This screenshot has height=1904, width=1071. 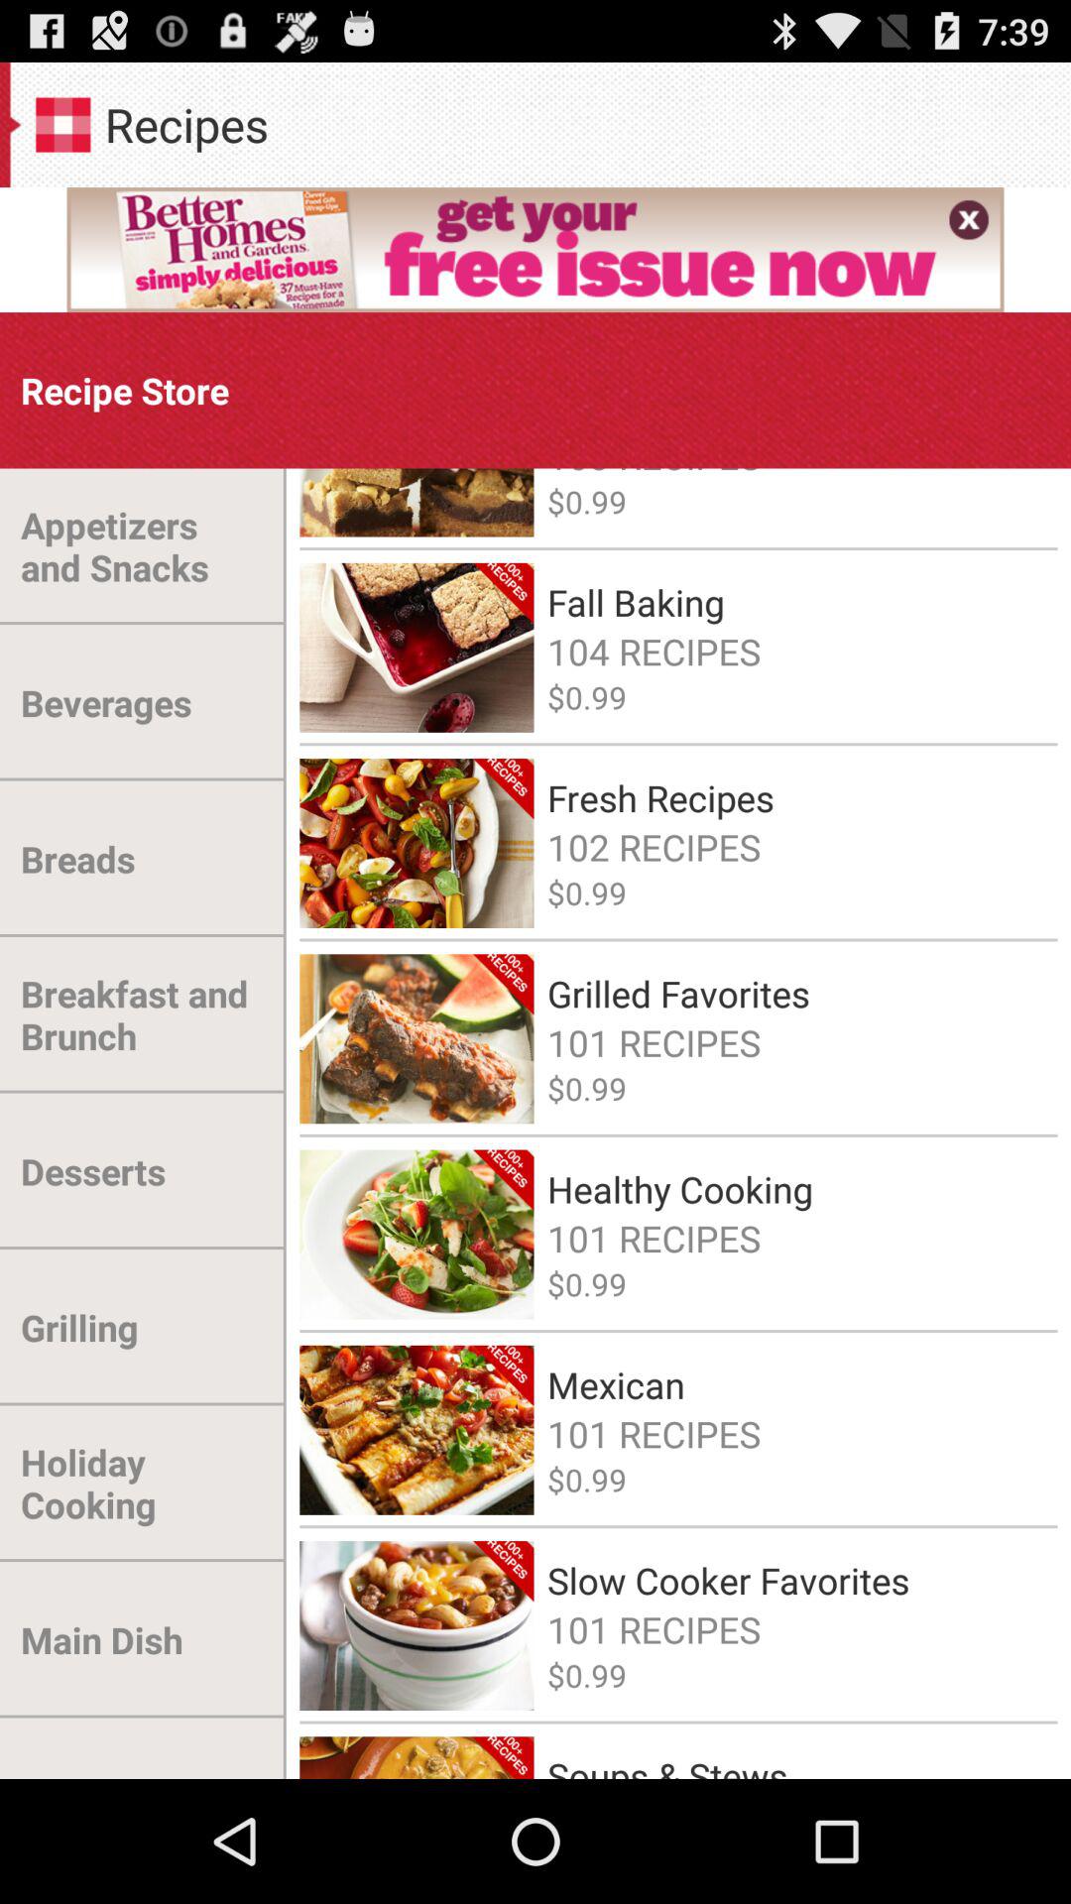 What do you see at coordinates (143, 1015) in the screenshot?
I see `jump until breakfast and brunch item` at bounding box center [143, 1015].